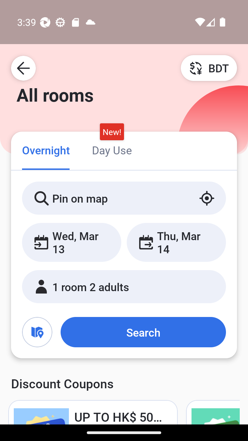  I want to click on Pin on map, so click(124, 198).